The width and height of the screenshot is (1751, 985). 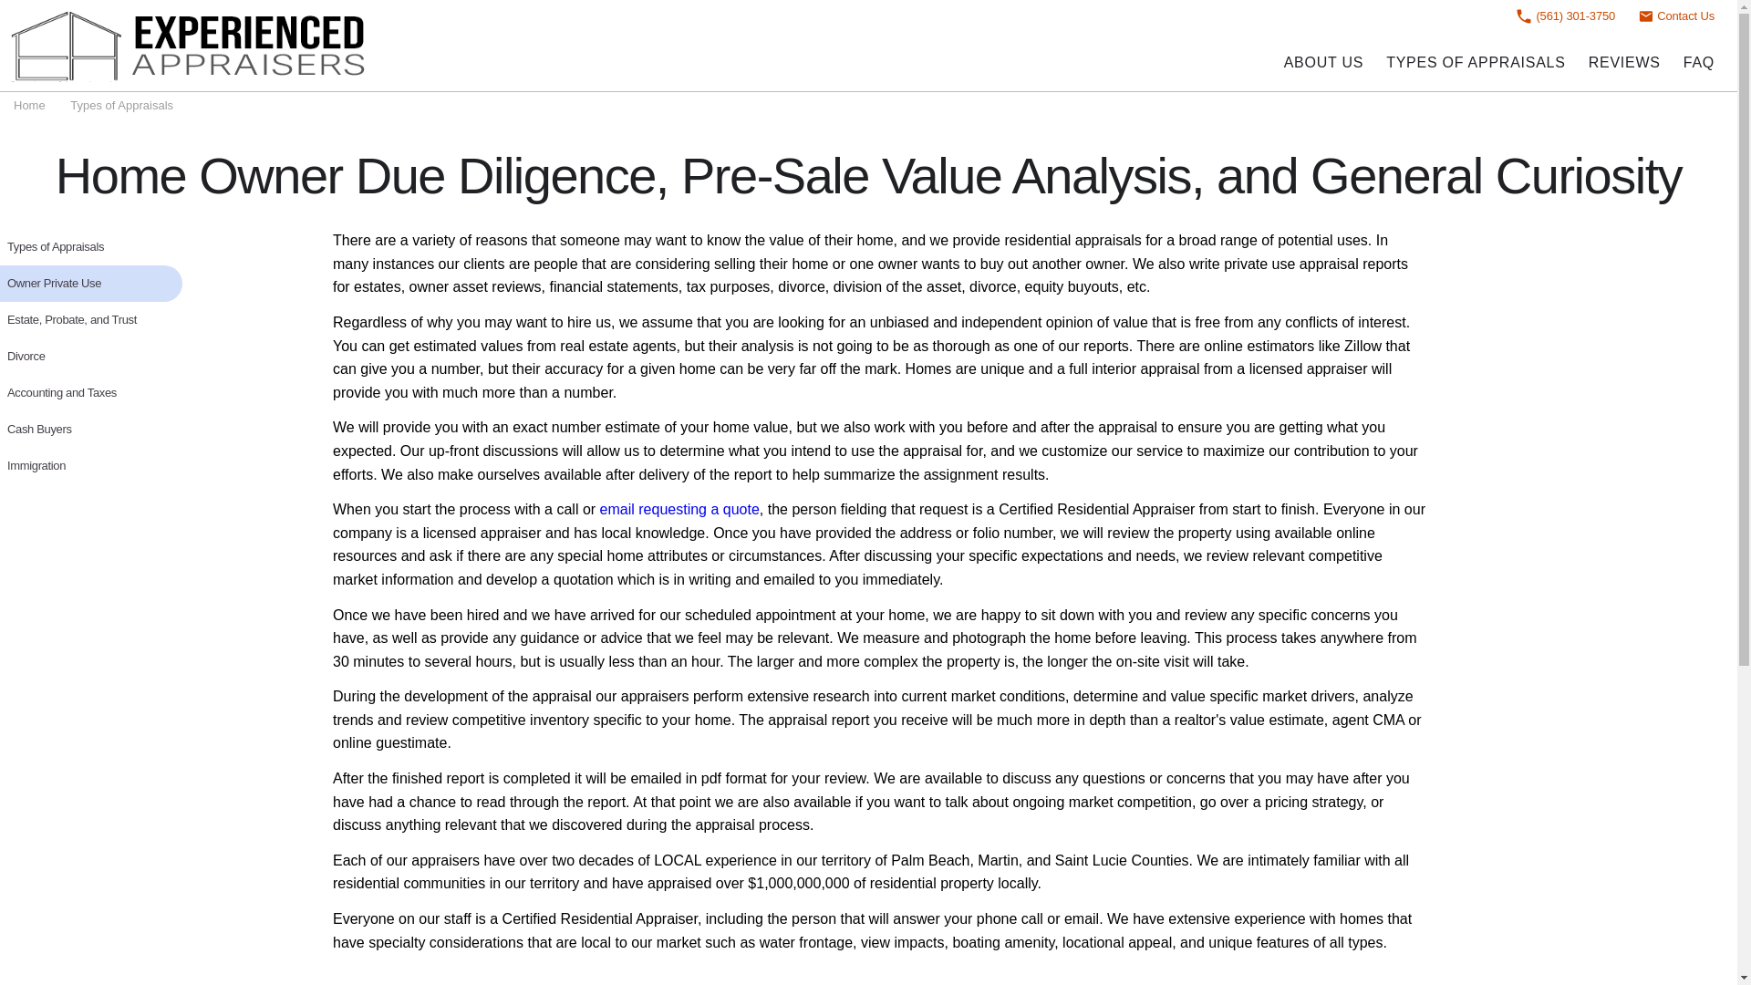 What do you see at coordinates (91, 283) in the screenshot?
I see `Owner Private Use` at bounding box center [91, 283].